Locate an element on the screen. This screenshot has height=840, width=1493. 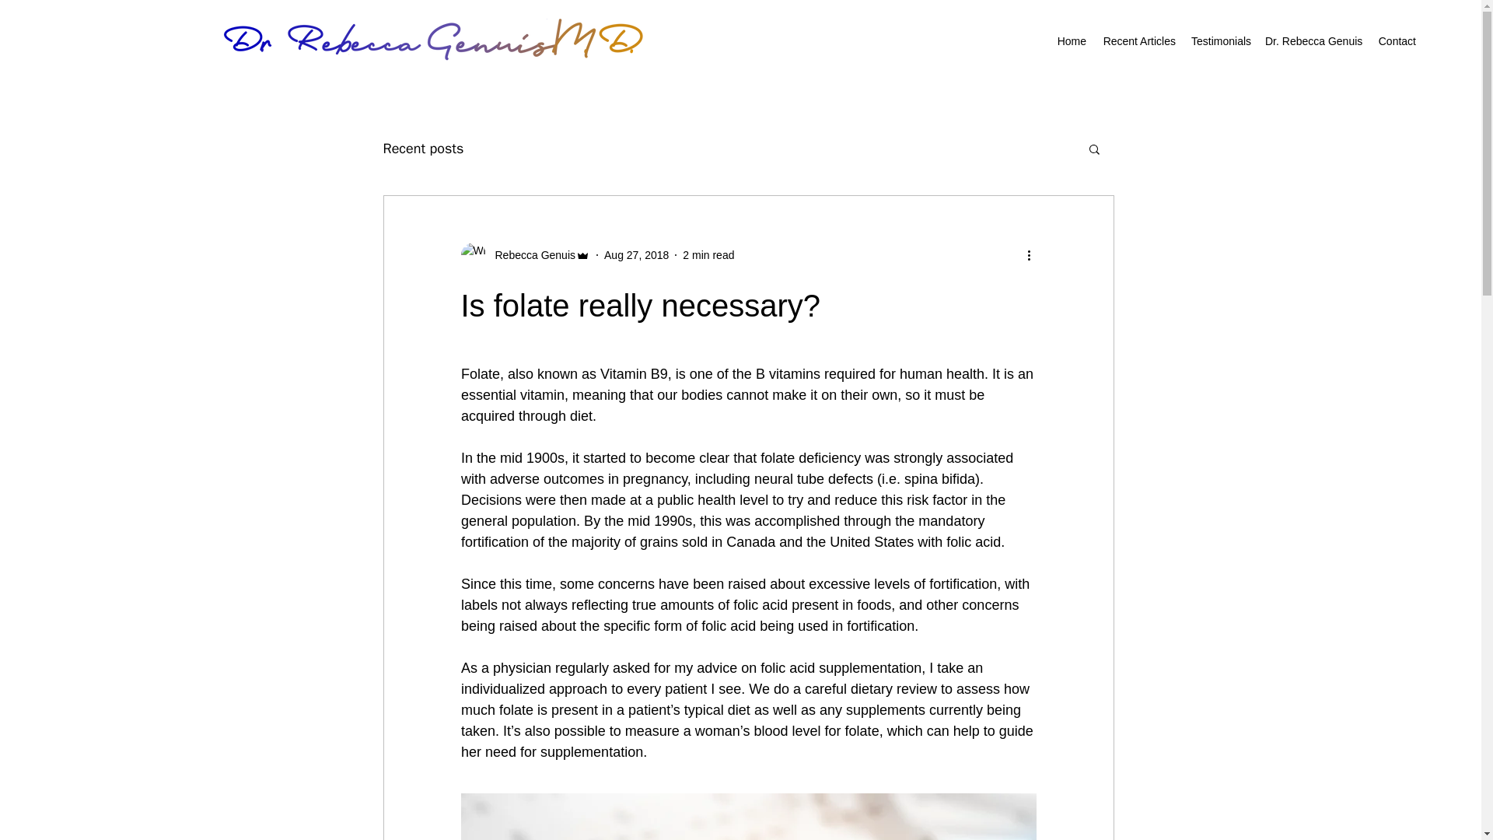
Dr. Rebecca Genuis is located at coordinates (1313, 41).